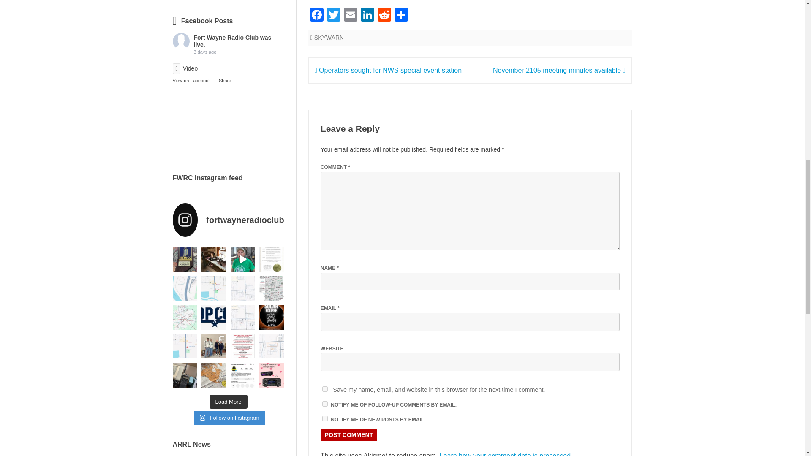  Describe the element at coordinates (324, 404) in the screenshot. I see `subscribe` at that location.